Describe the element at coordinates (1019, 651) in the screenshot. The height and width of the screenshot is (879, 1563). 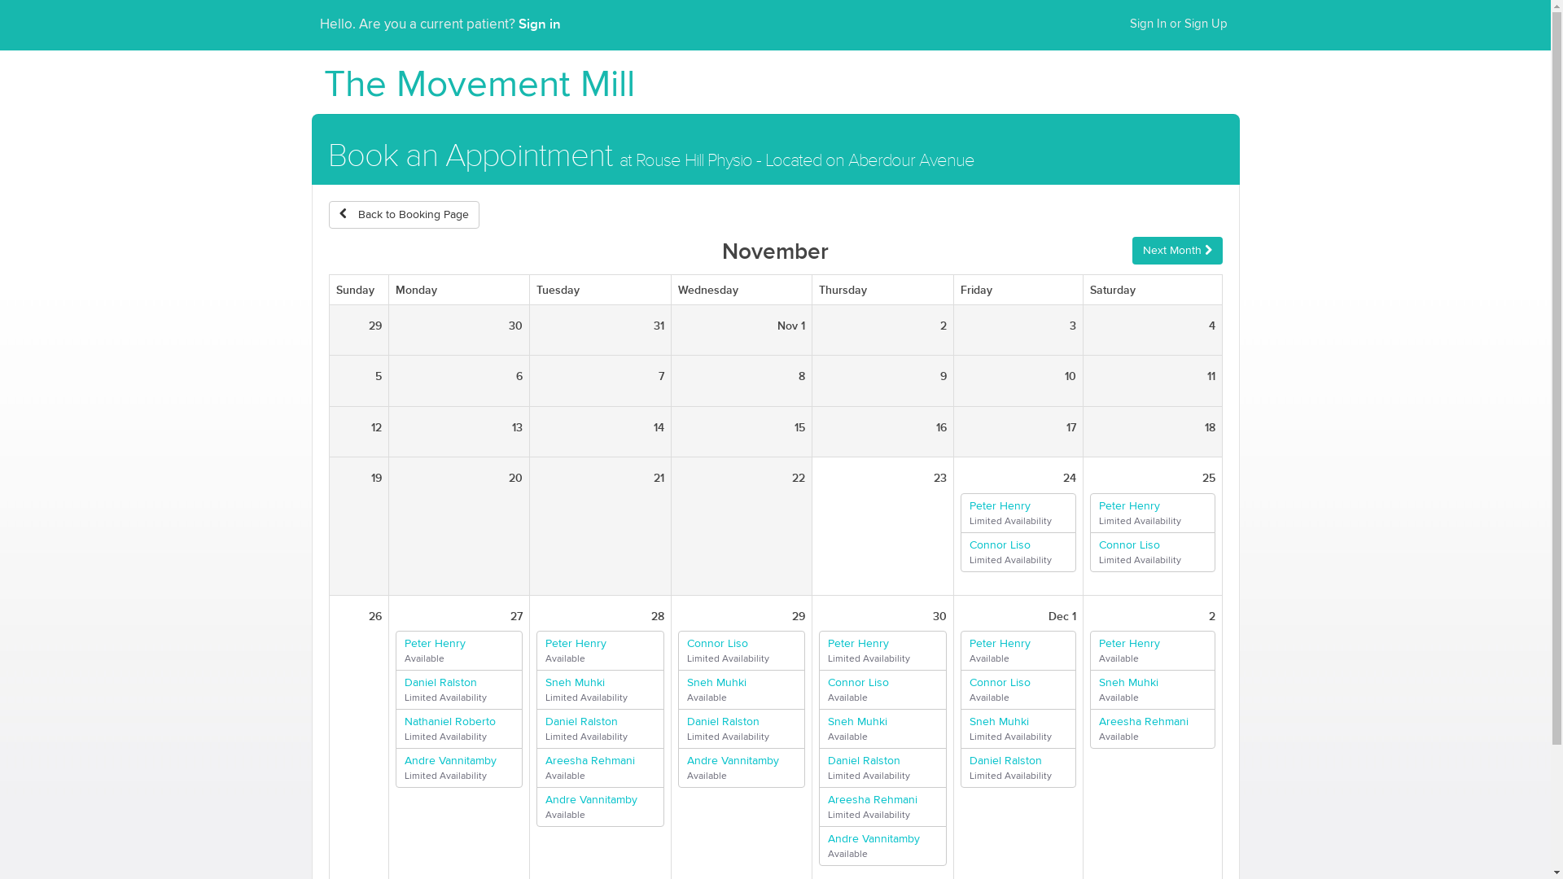
I see `Peter Henry
Available` at that location.